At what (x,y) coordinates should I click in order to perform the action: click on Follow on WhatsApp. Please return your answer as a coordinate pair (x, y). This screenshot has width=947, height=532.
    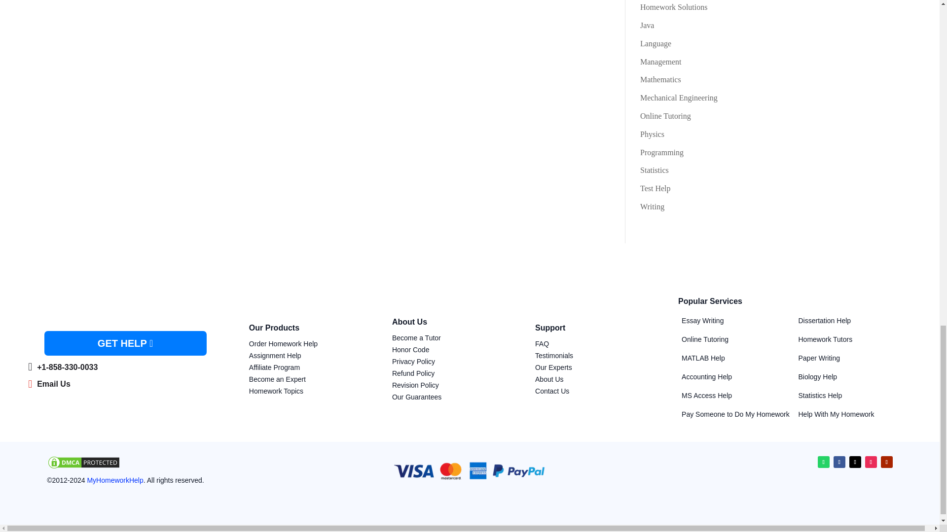
    Looking at the image, I should click on (824, 462).